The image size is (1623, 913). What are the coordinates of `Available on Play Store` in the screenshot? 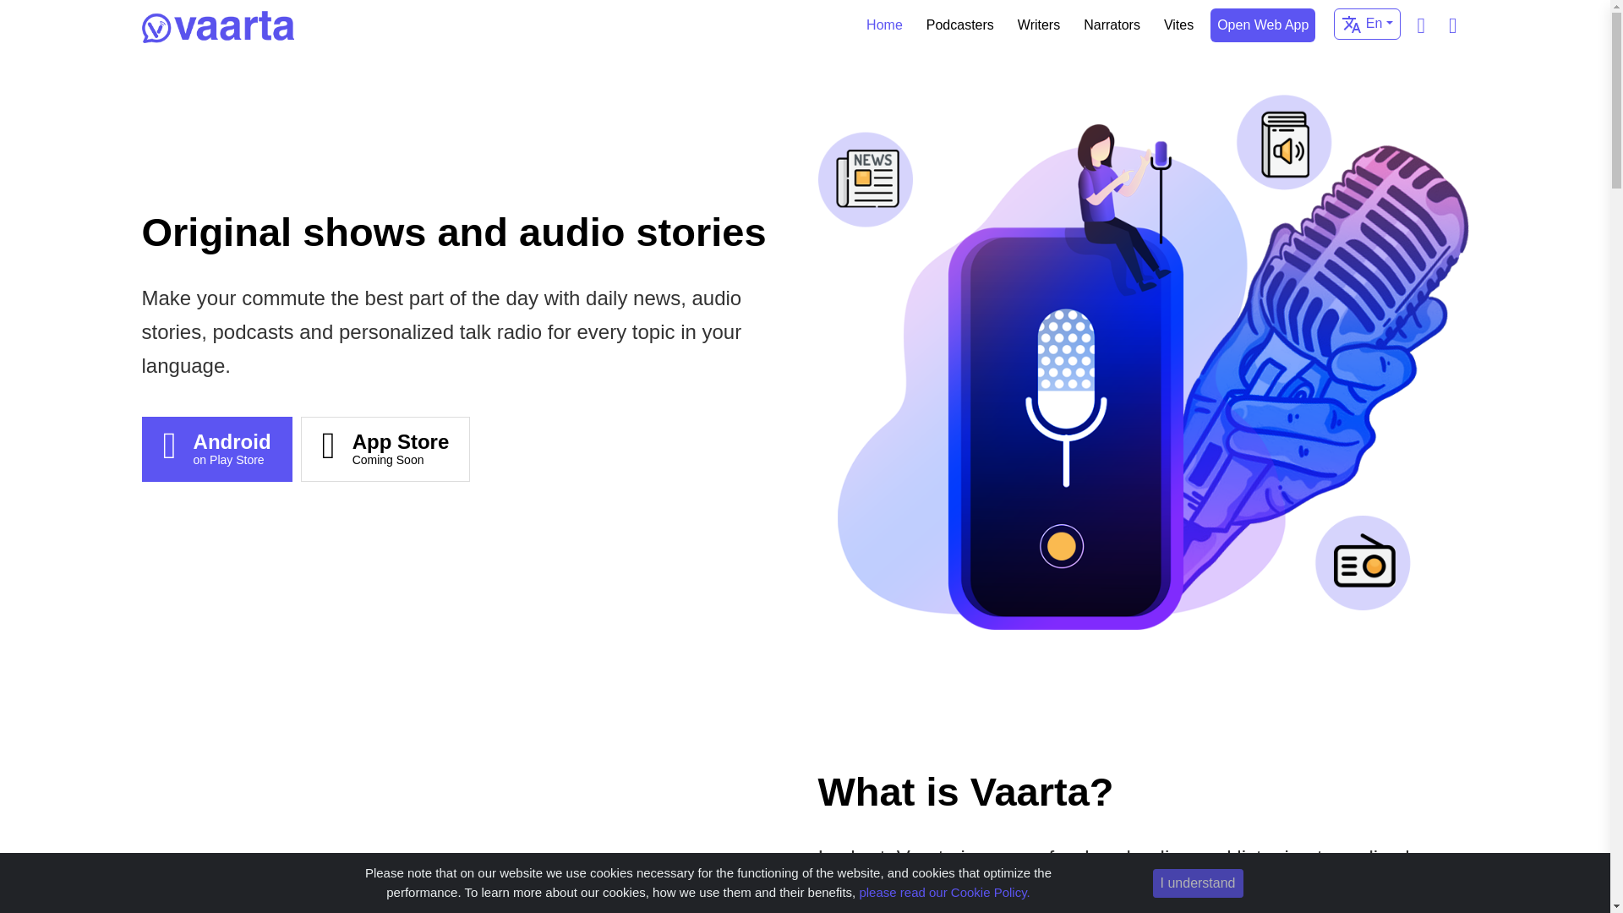 It's located at (232, 451).